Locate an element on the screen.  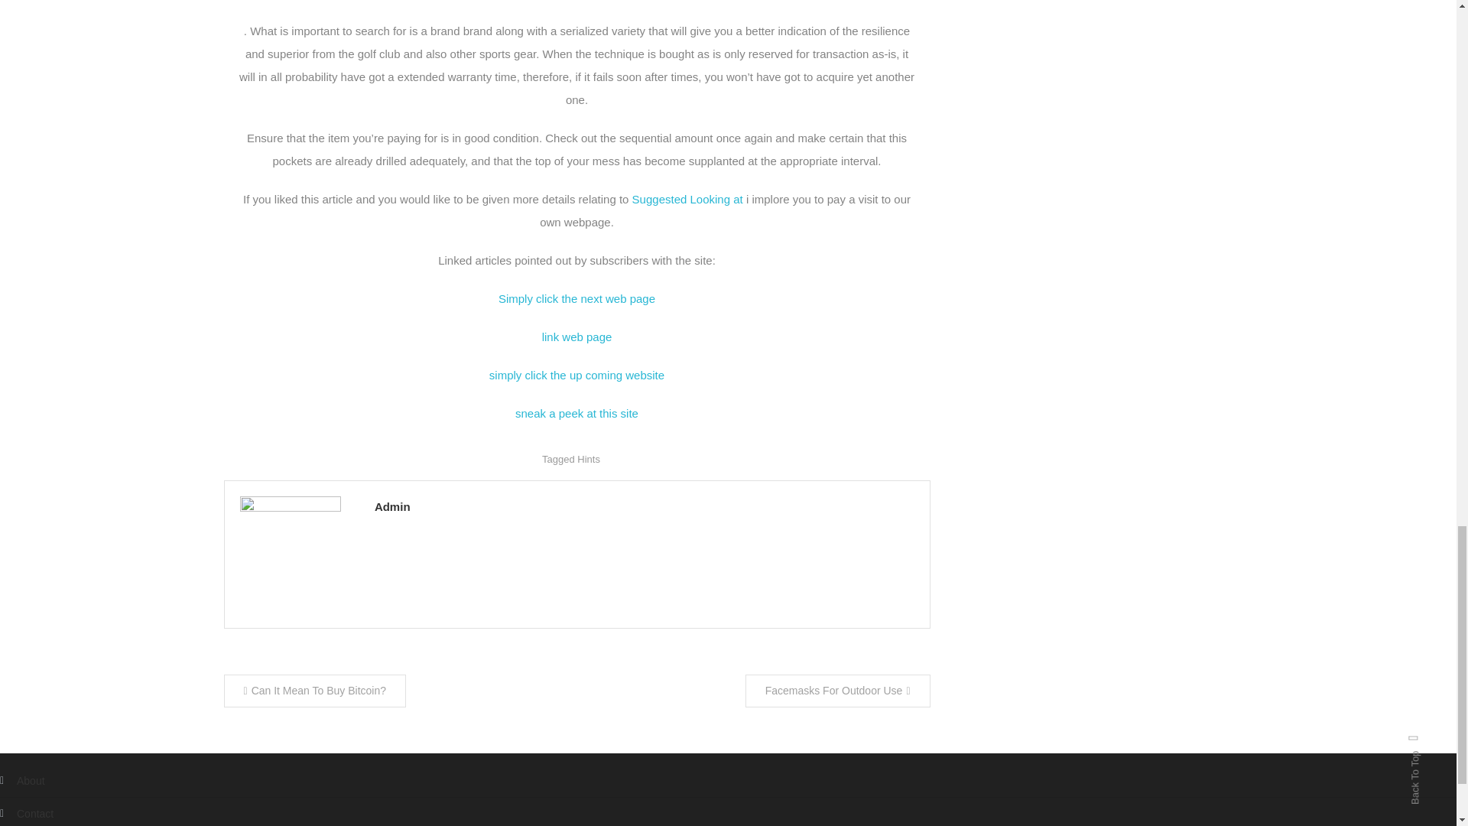
simply click the up coming website is located at coordinates (576, 375).